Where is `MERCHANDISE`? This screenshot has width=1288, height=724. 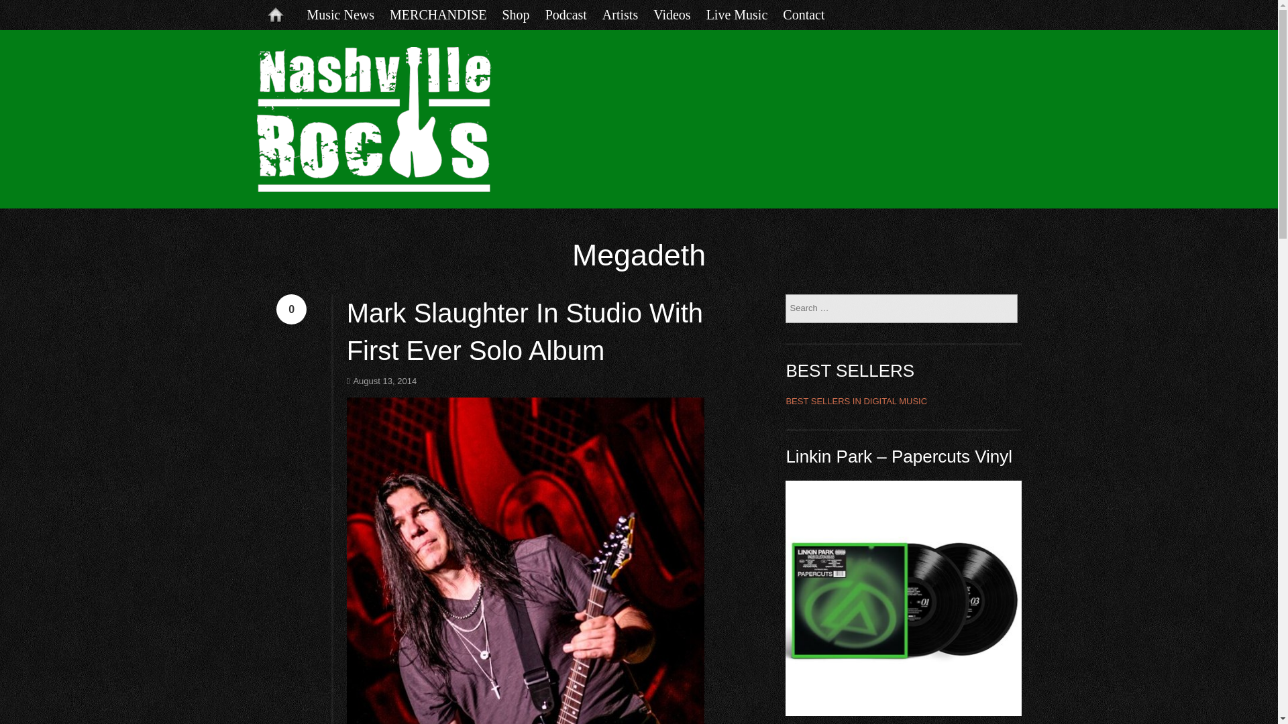 MERCHANDISE is located at coordinates (445, 15).